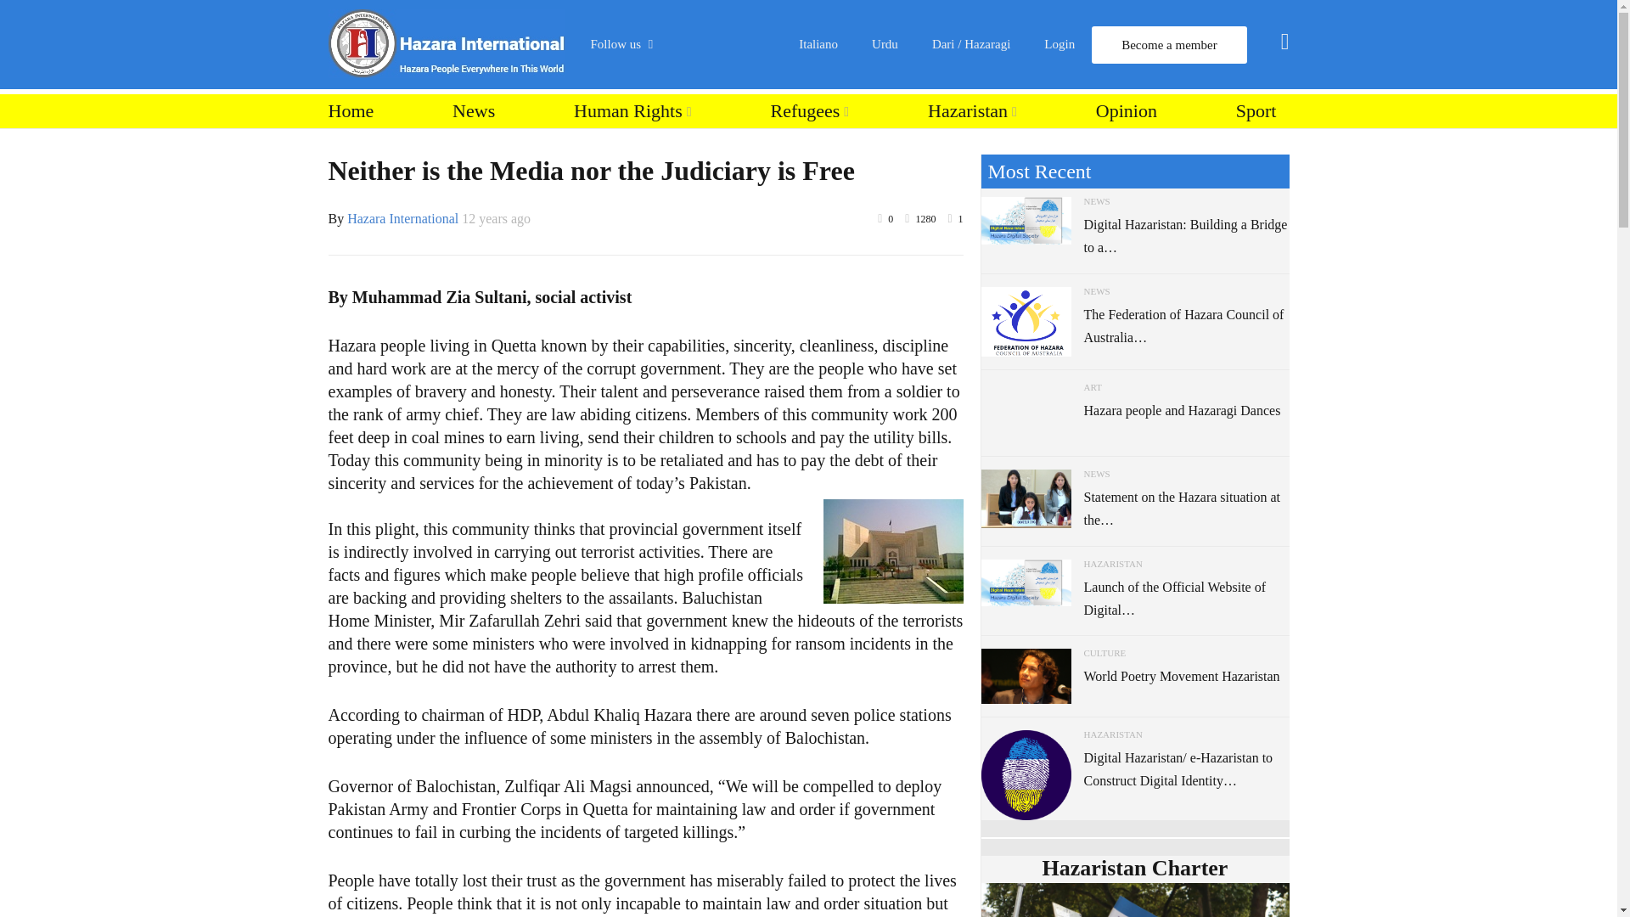 The height and width of the screenshot is (917, 1630). Describe the element at coordinates (630, 44) in the screenshot. I see `Follow us` at that location.